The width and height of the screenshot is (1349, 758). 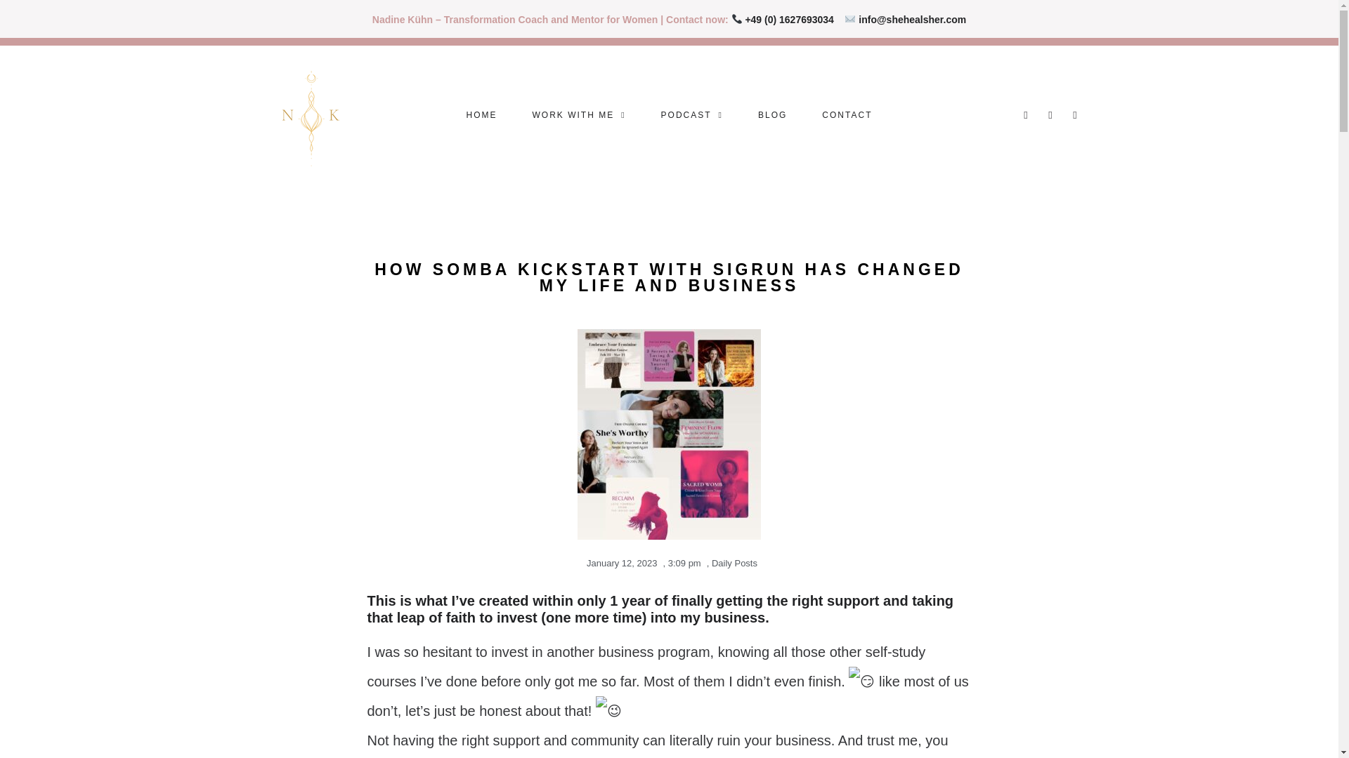 What do you see at coordinates (846, 115) in the screenshot?
I see `CONTACT` at bounding box center [846, 115].